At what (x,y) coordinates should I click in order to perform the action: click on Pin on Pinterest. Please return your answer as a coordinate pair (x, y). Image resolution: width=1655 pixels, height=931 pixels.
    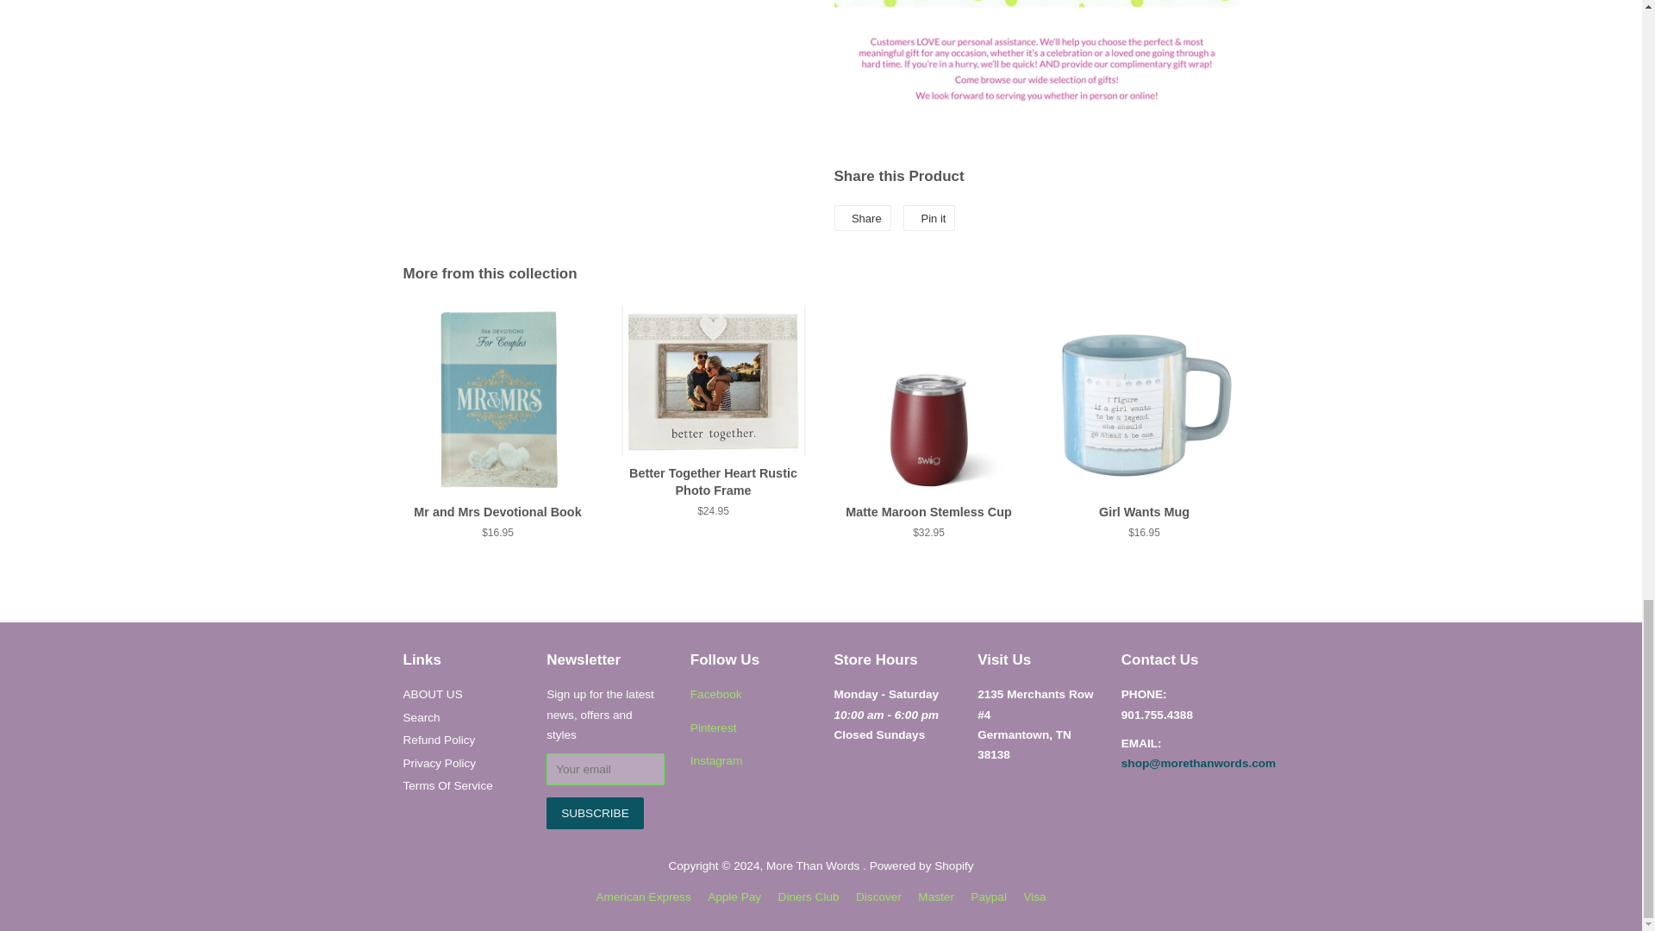
    Looking at the image, I should click on (929, 217).